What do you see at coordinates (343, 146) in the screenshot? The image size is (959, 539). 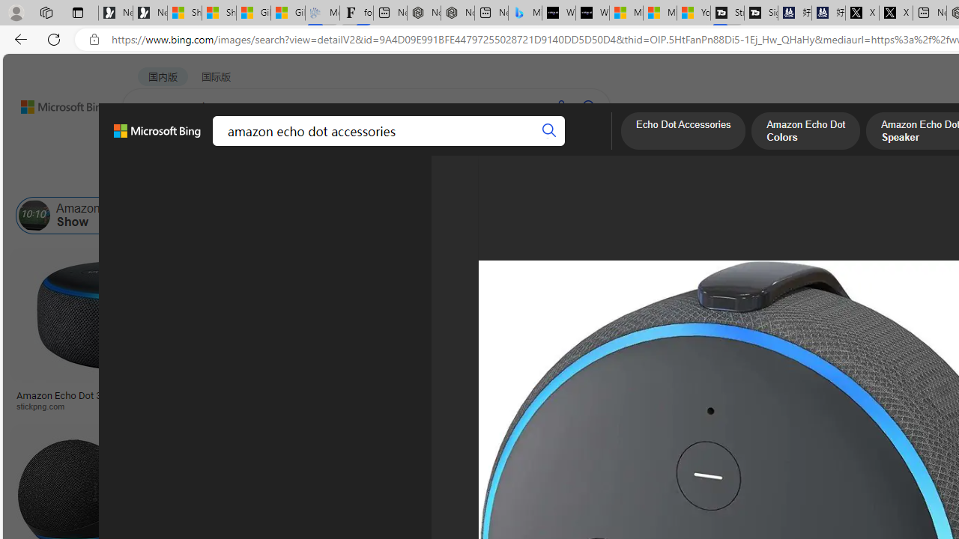 I see `VIDEOS` at bounding box center [343, 146].